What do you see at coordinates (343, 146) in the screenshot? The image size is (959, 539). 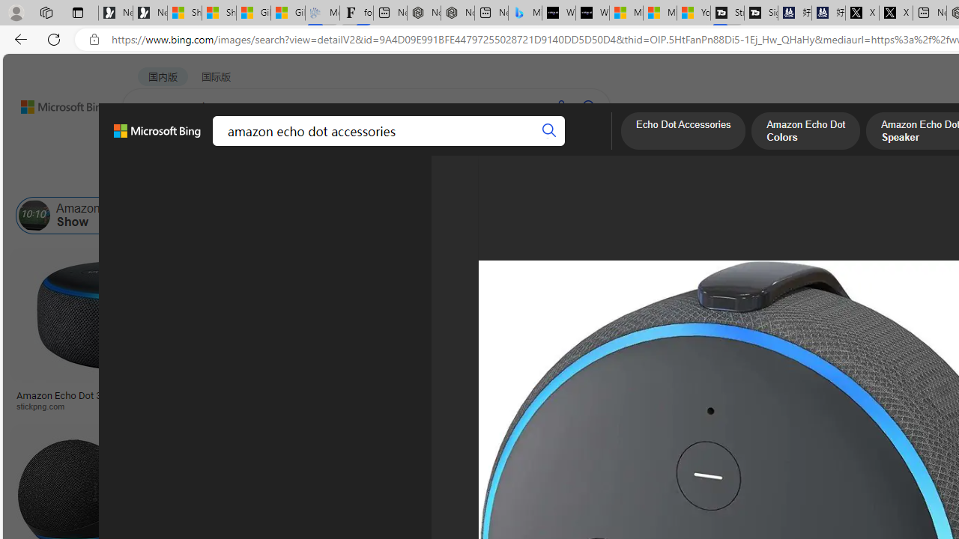 I see `VIDEOS` at bounding box center [343, 146].